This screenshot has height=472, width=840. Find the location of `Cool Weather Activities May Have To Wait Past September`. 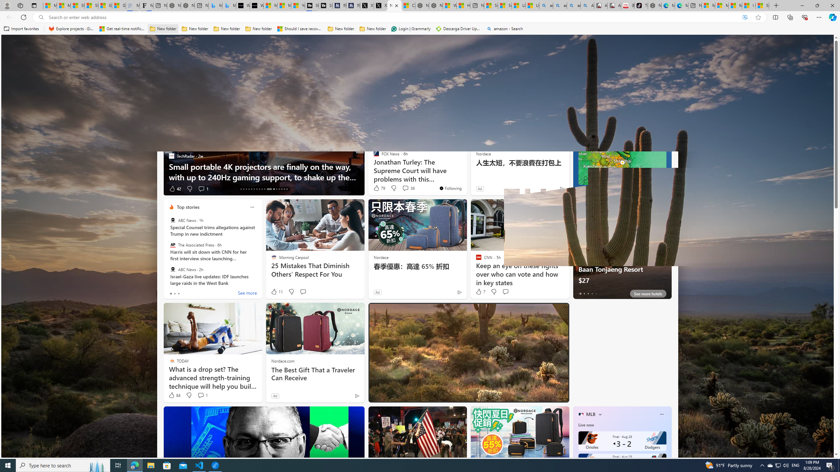

Cool Weather Activities May Have To Wait Past September is located at coordinates (466, 172).